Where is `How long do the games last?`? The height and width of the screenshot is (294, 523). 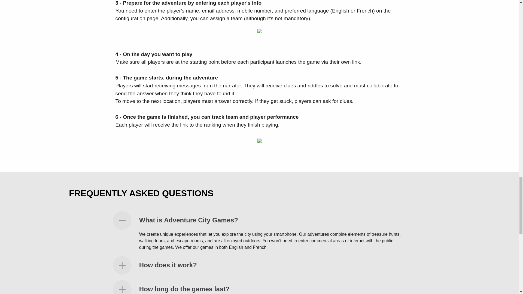
How long do the games last? is located at coordinates (184, 289).